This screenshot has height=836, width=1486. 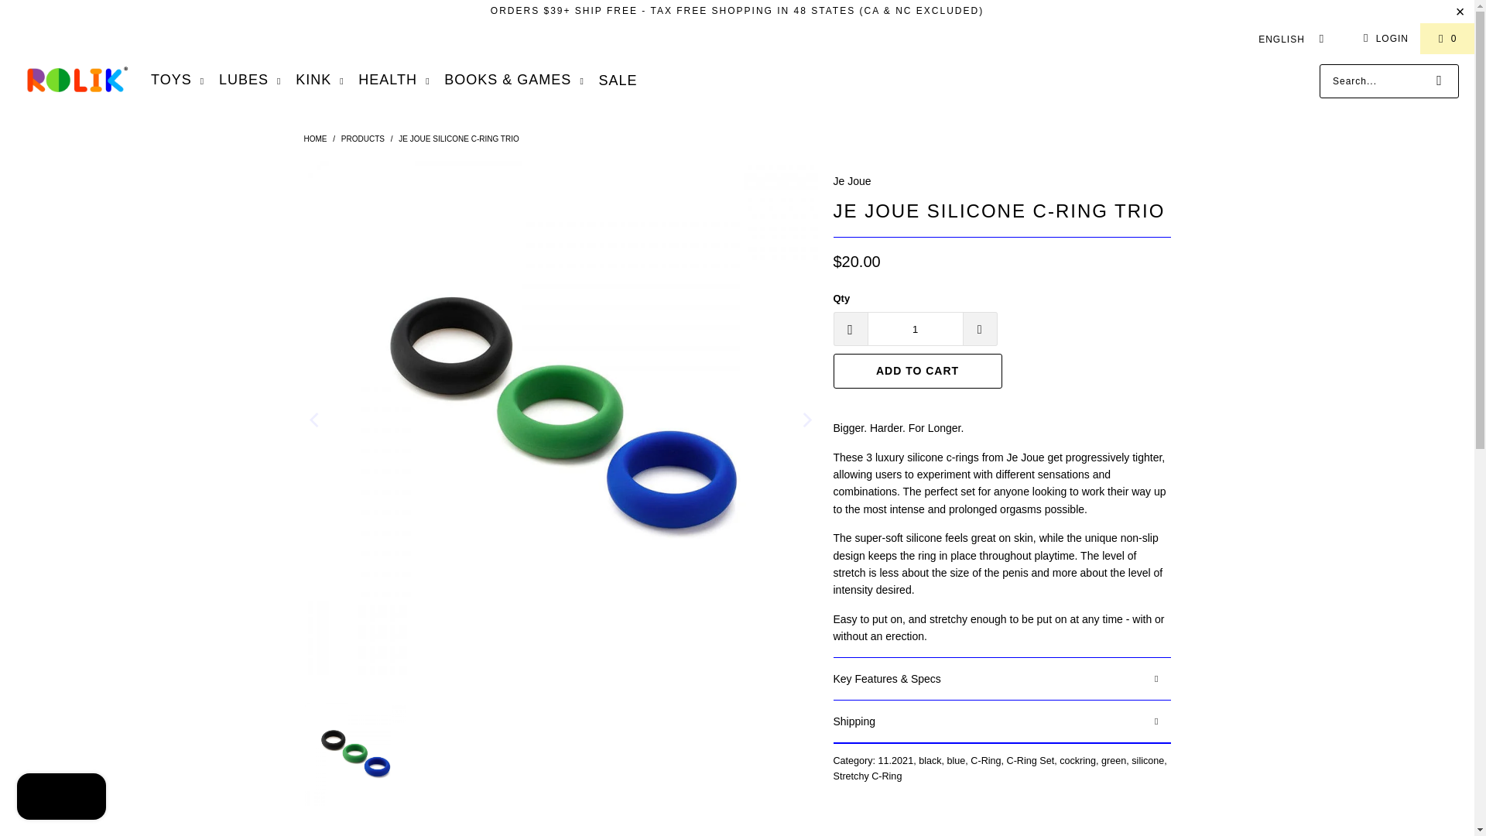 I want to click on Products tagged C-Ring, so click(x=984, y=761).